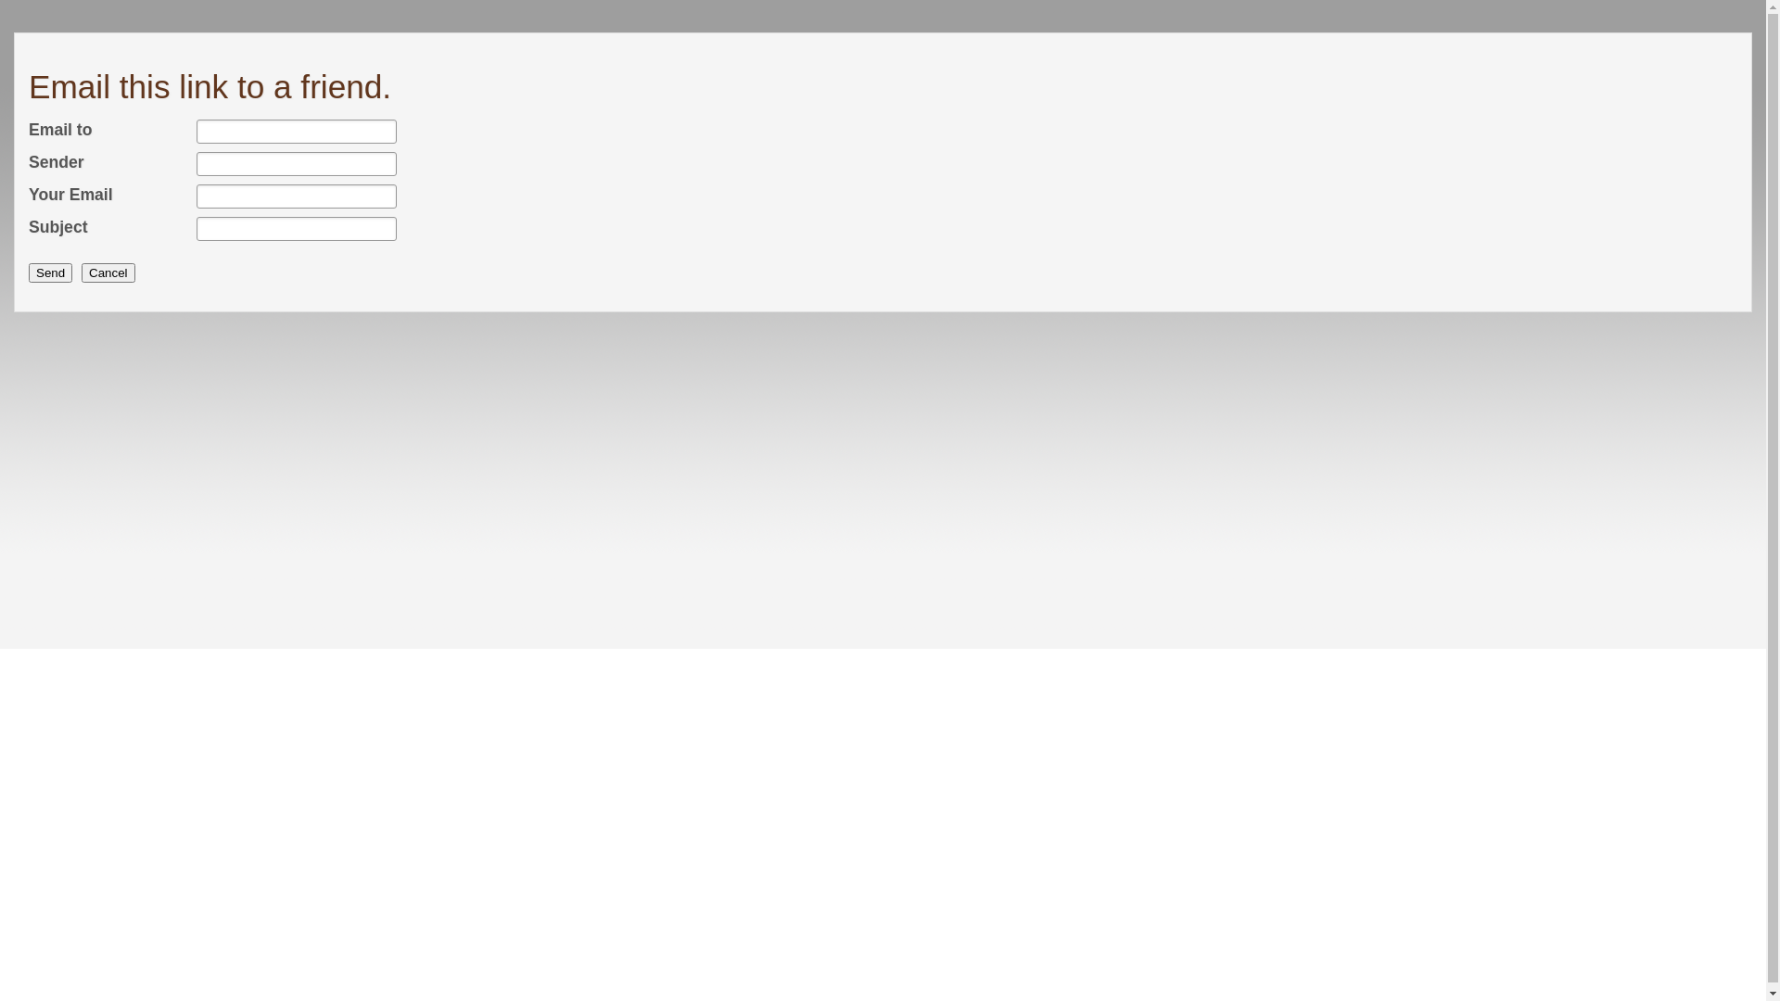 The width and height of the screenshot is (1780, 1001). What do you see at coordinates (50, 272) in the screenshot?
I see `Send` at bounding box center [50, 272].